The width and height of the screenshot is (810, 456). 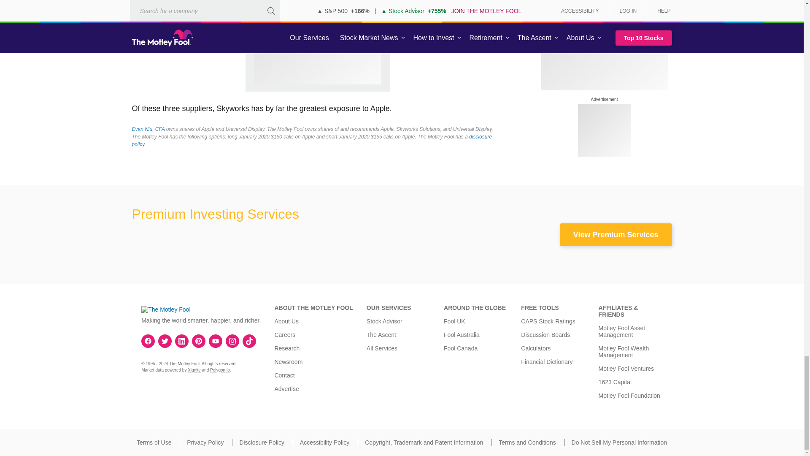 What do you see at coordinates (619, 442) in the screenshot?
I see `Do Not Sell My Personal Information.` at bounding box center [619, 442].